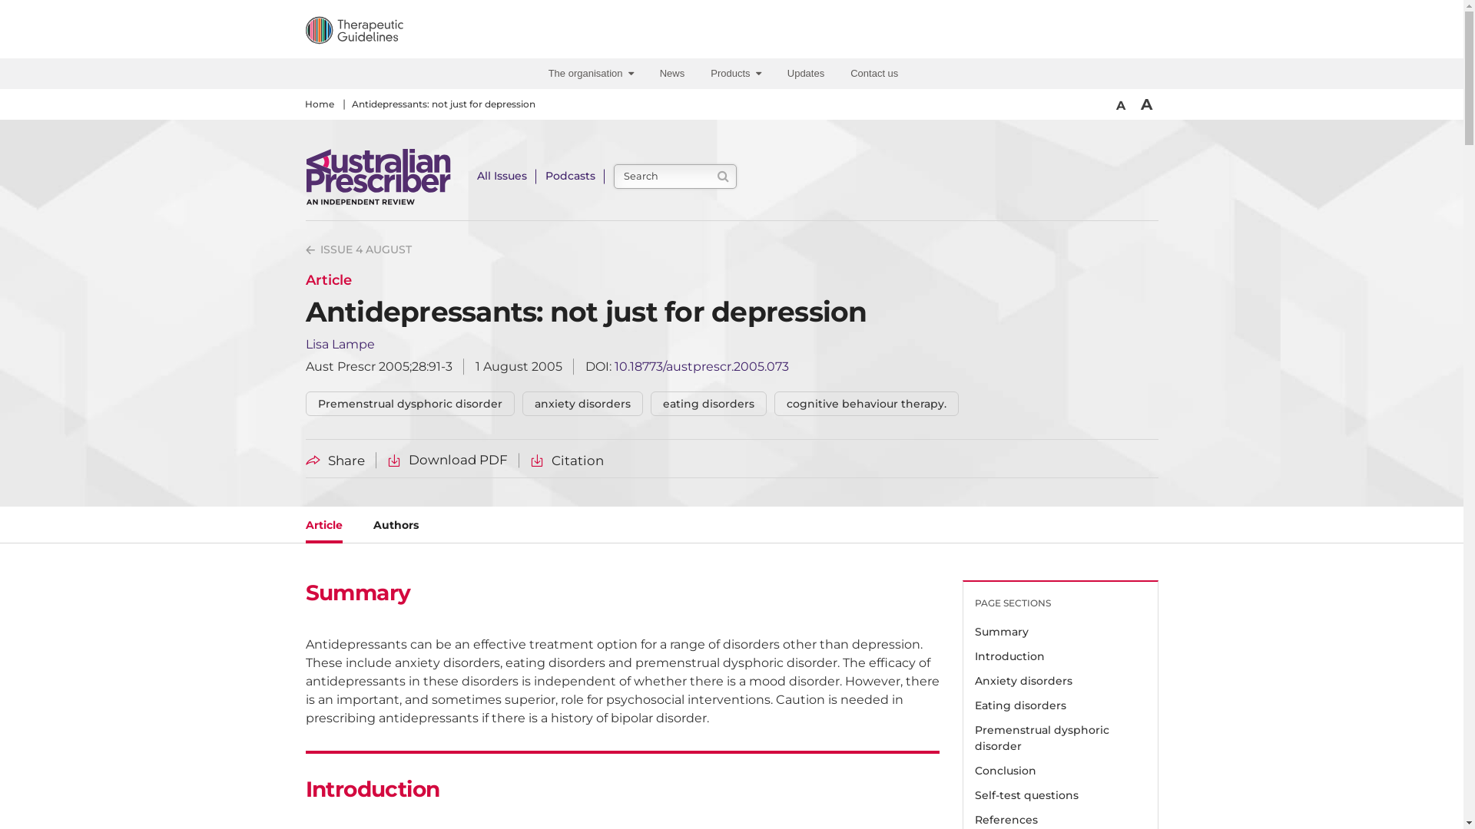 The width and height of the screenshot is (1475, 829). I want to click on The organisation , so click(593, 74).